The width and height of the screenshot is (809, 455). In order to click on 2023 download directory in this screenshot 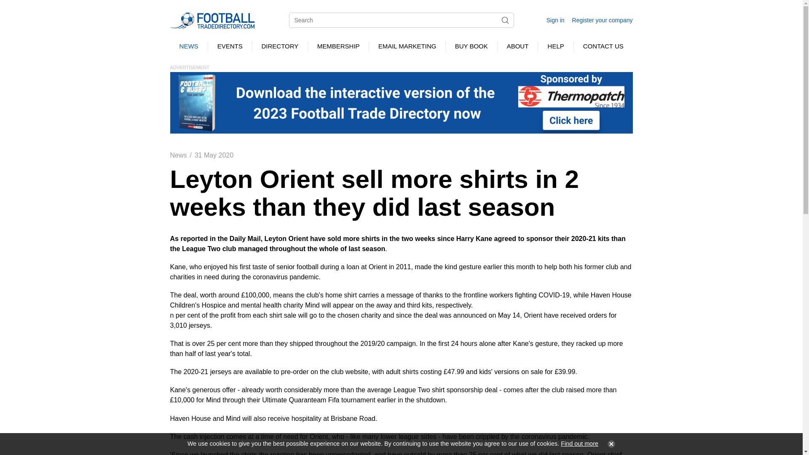, I will do `click(401, 102)`.